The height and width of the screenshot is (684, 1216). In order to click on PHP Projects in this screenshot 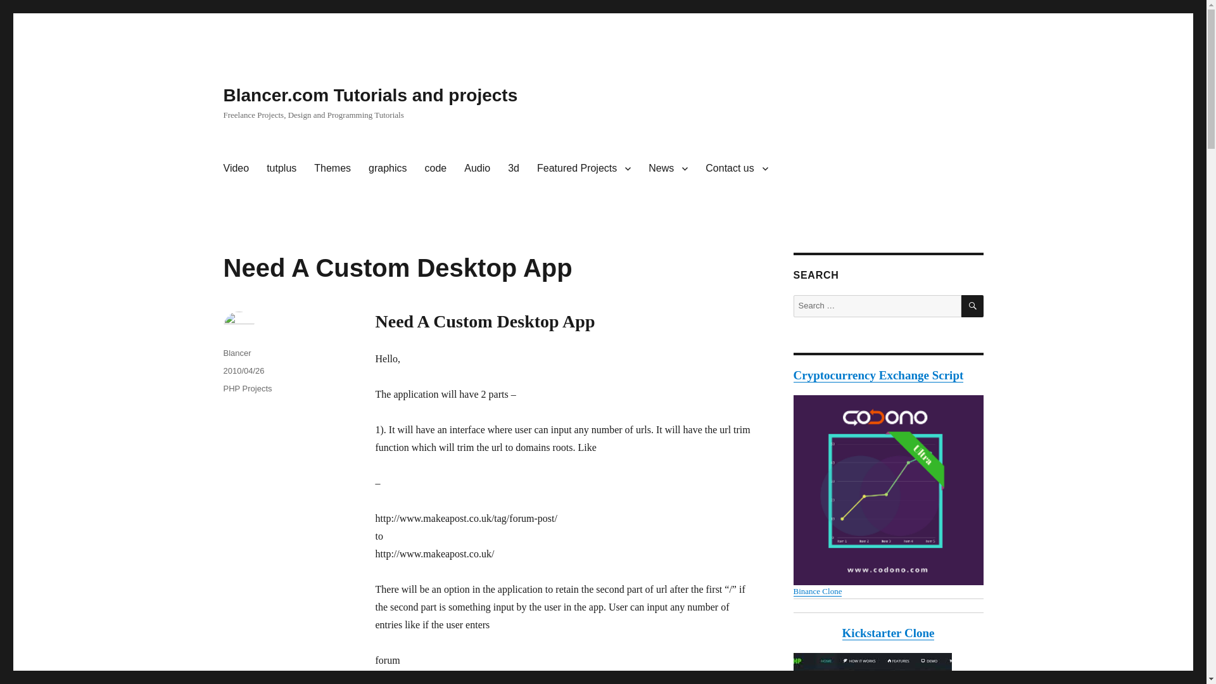, I will do `click(247, 388)`.